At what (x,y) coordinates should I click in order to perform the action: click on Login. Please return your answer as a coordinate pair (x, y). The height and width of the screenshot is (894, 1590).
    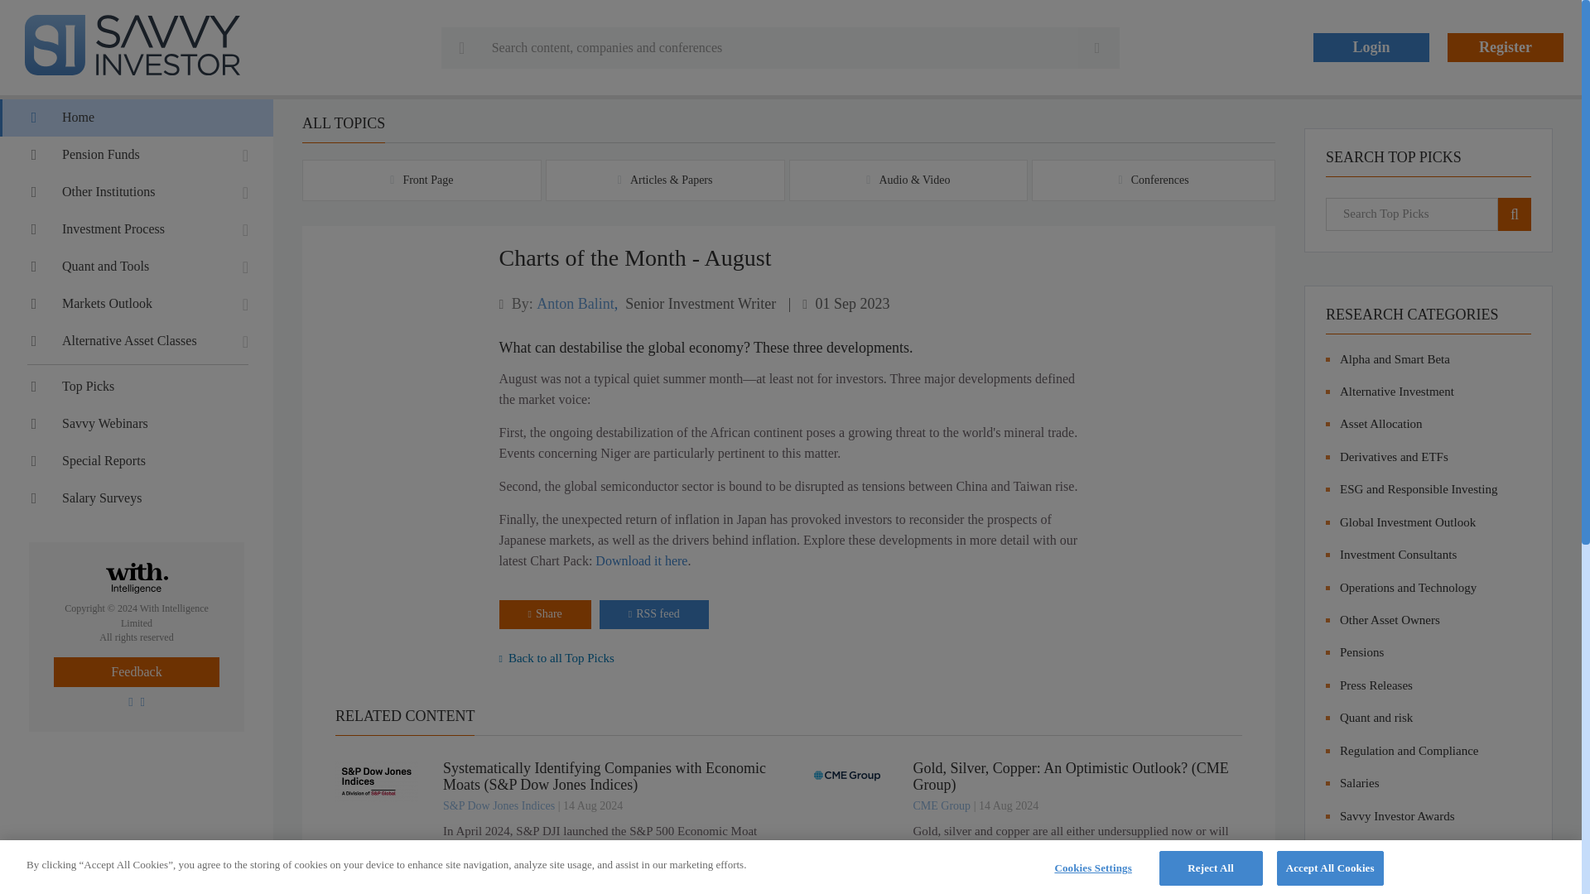
    Looking at the image, I should click on (1371, 46).